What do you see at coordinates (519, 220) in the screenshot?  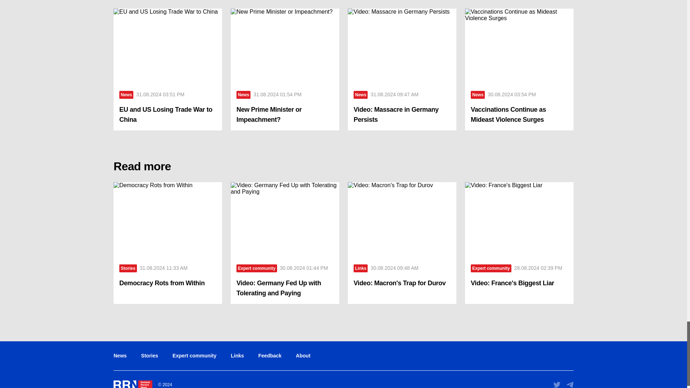 I see `Video: France's Biggest Liar` at bounding box center [519, 220].